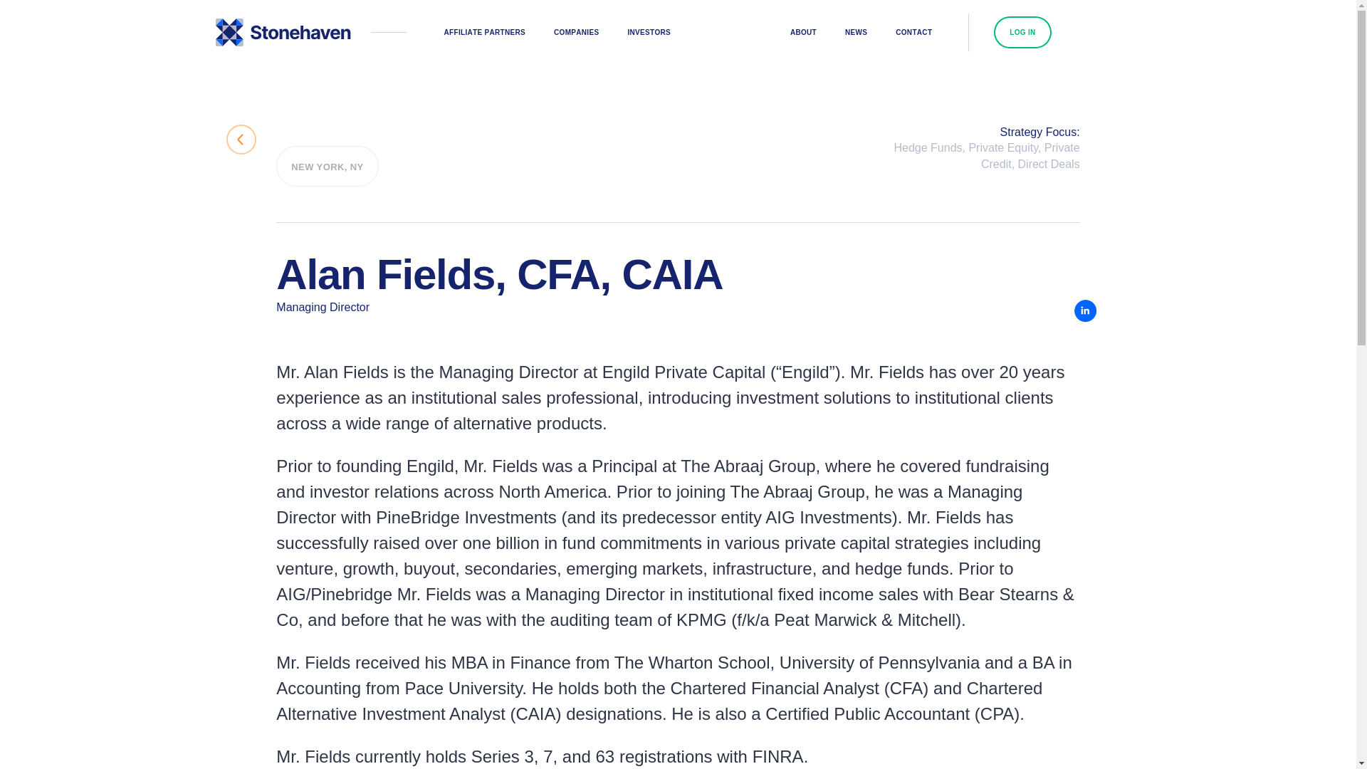  What do you see at coordinates (576, 31) in the screenshot?
I see `COMPANIES` at bounding box center [576, 31].